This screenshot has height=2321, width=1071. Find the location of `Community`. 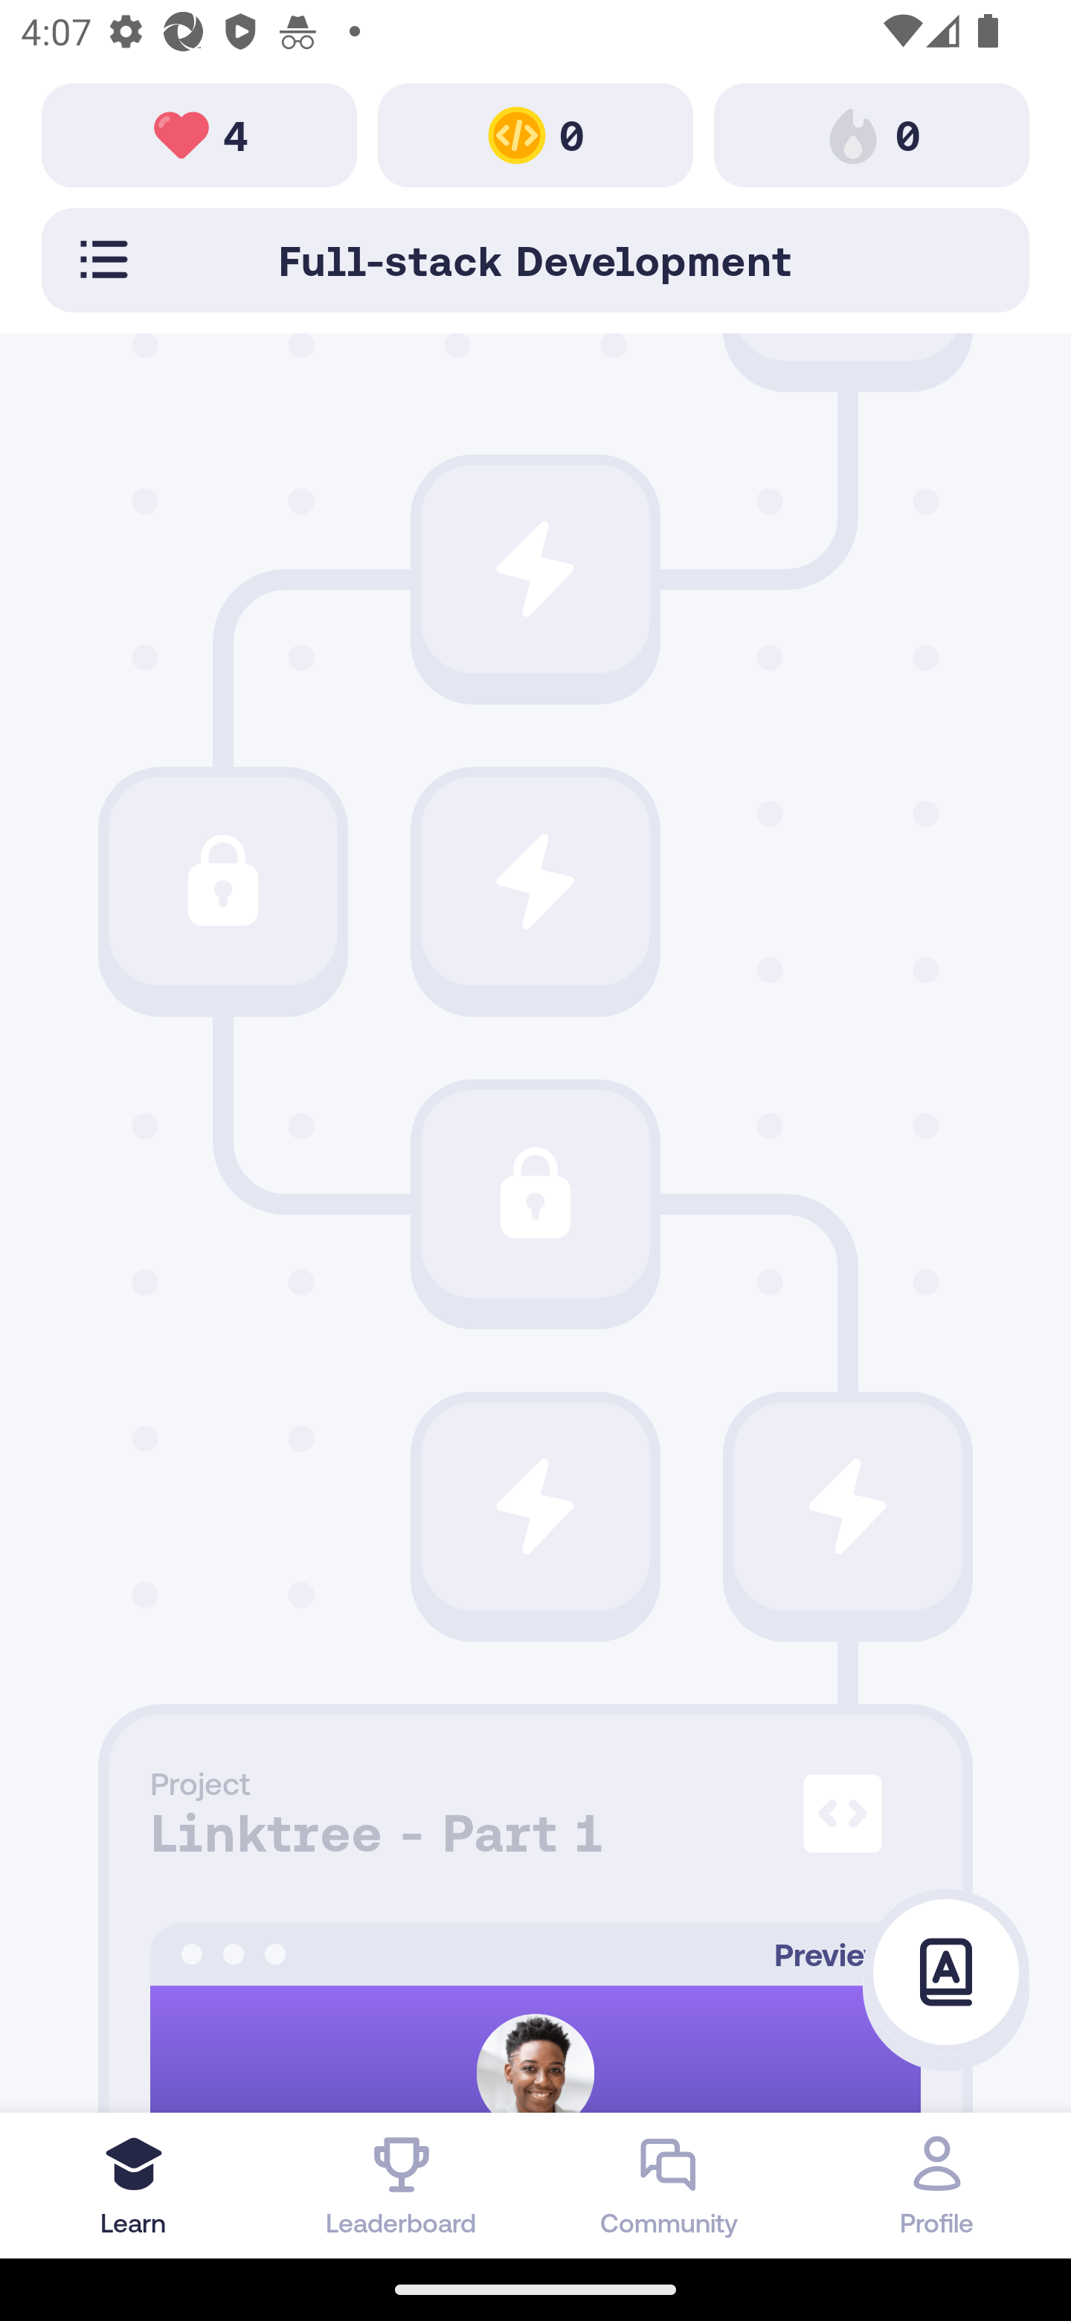

Community is located at coordinates (669, 2185).